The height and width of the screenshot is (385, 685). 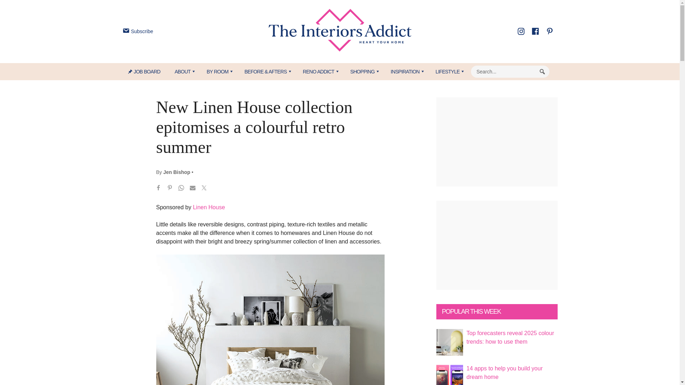 I want to click on Share via Email, so click(x=193, y=189).